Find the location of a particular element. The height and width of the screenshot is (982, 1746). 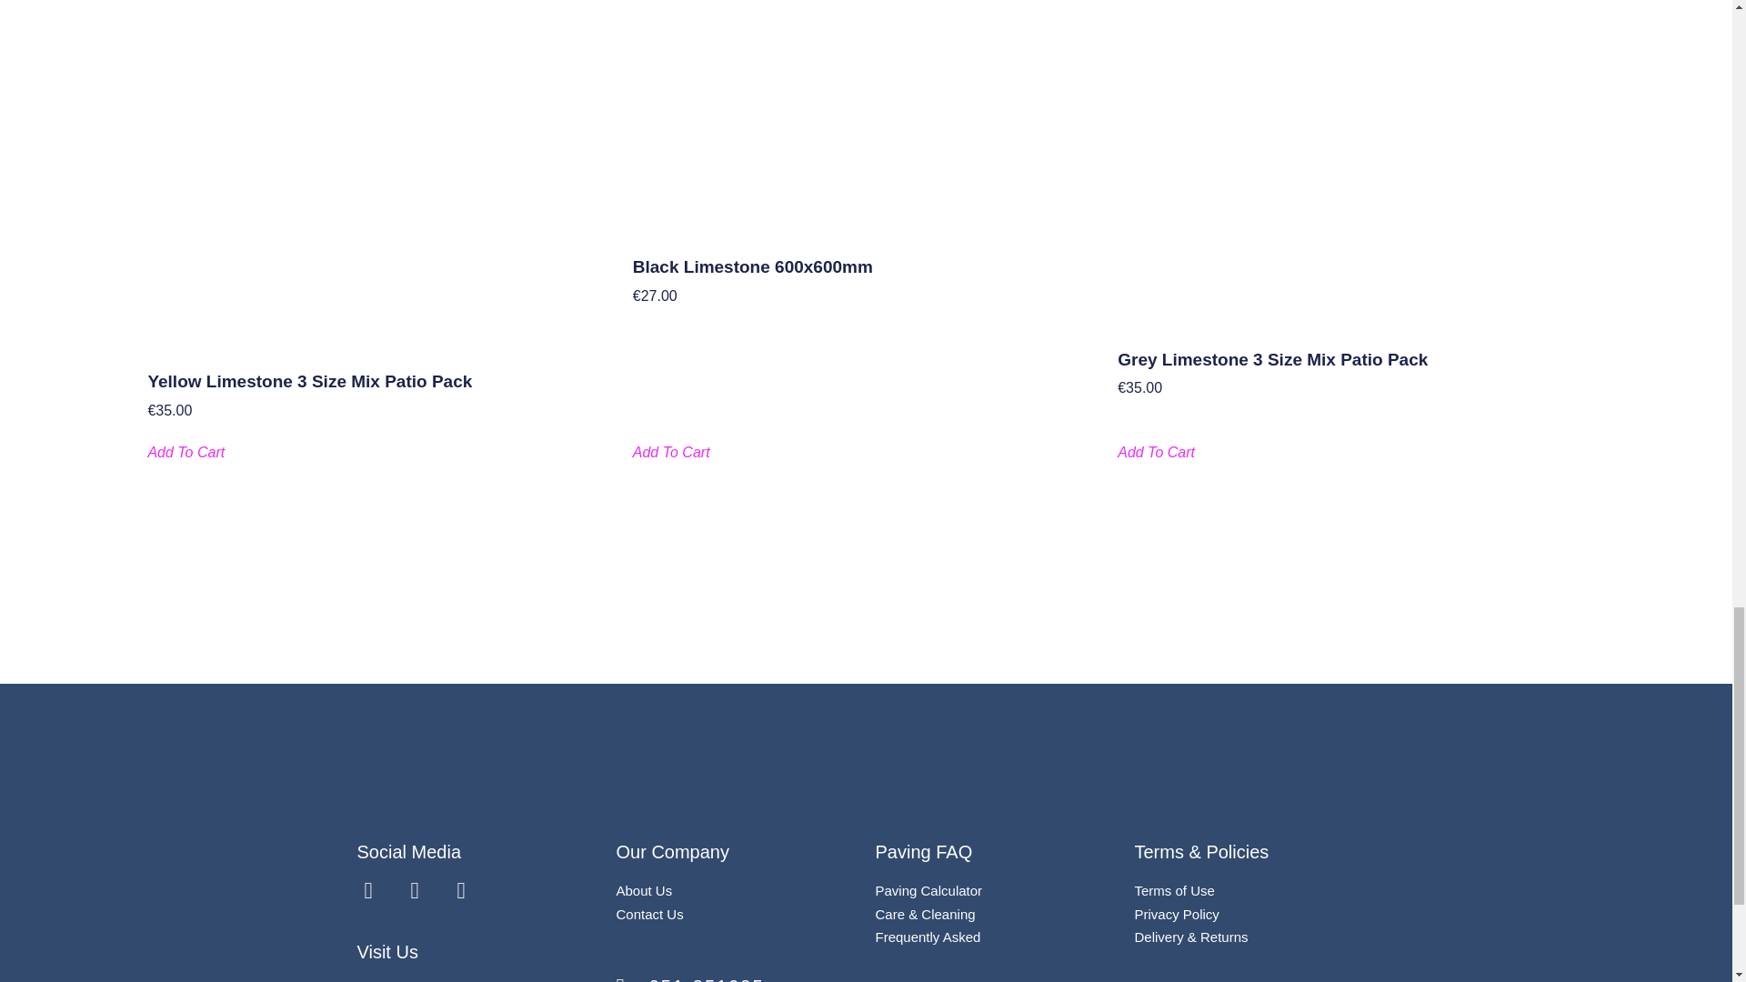

Add To Cart is located at coordinates (186, 453).